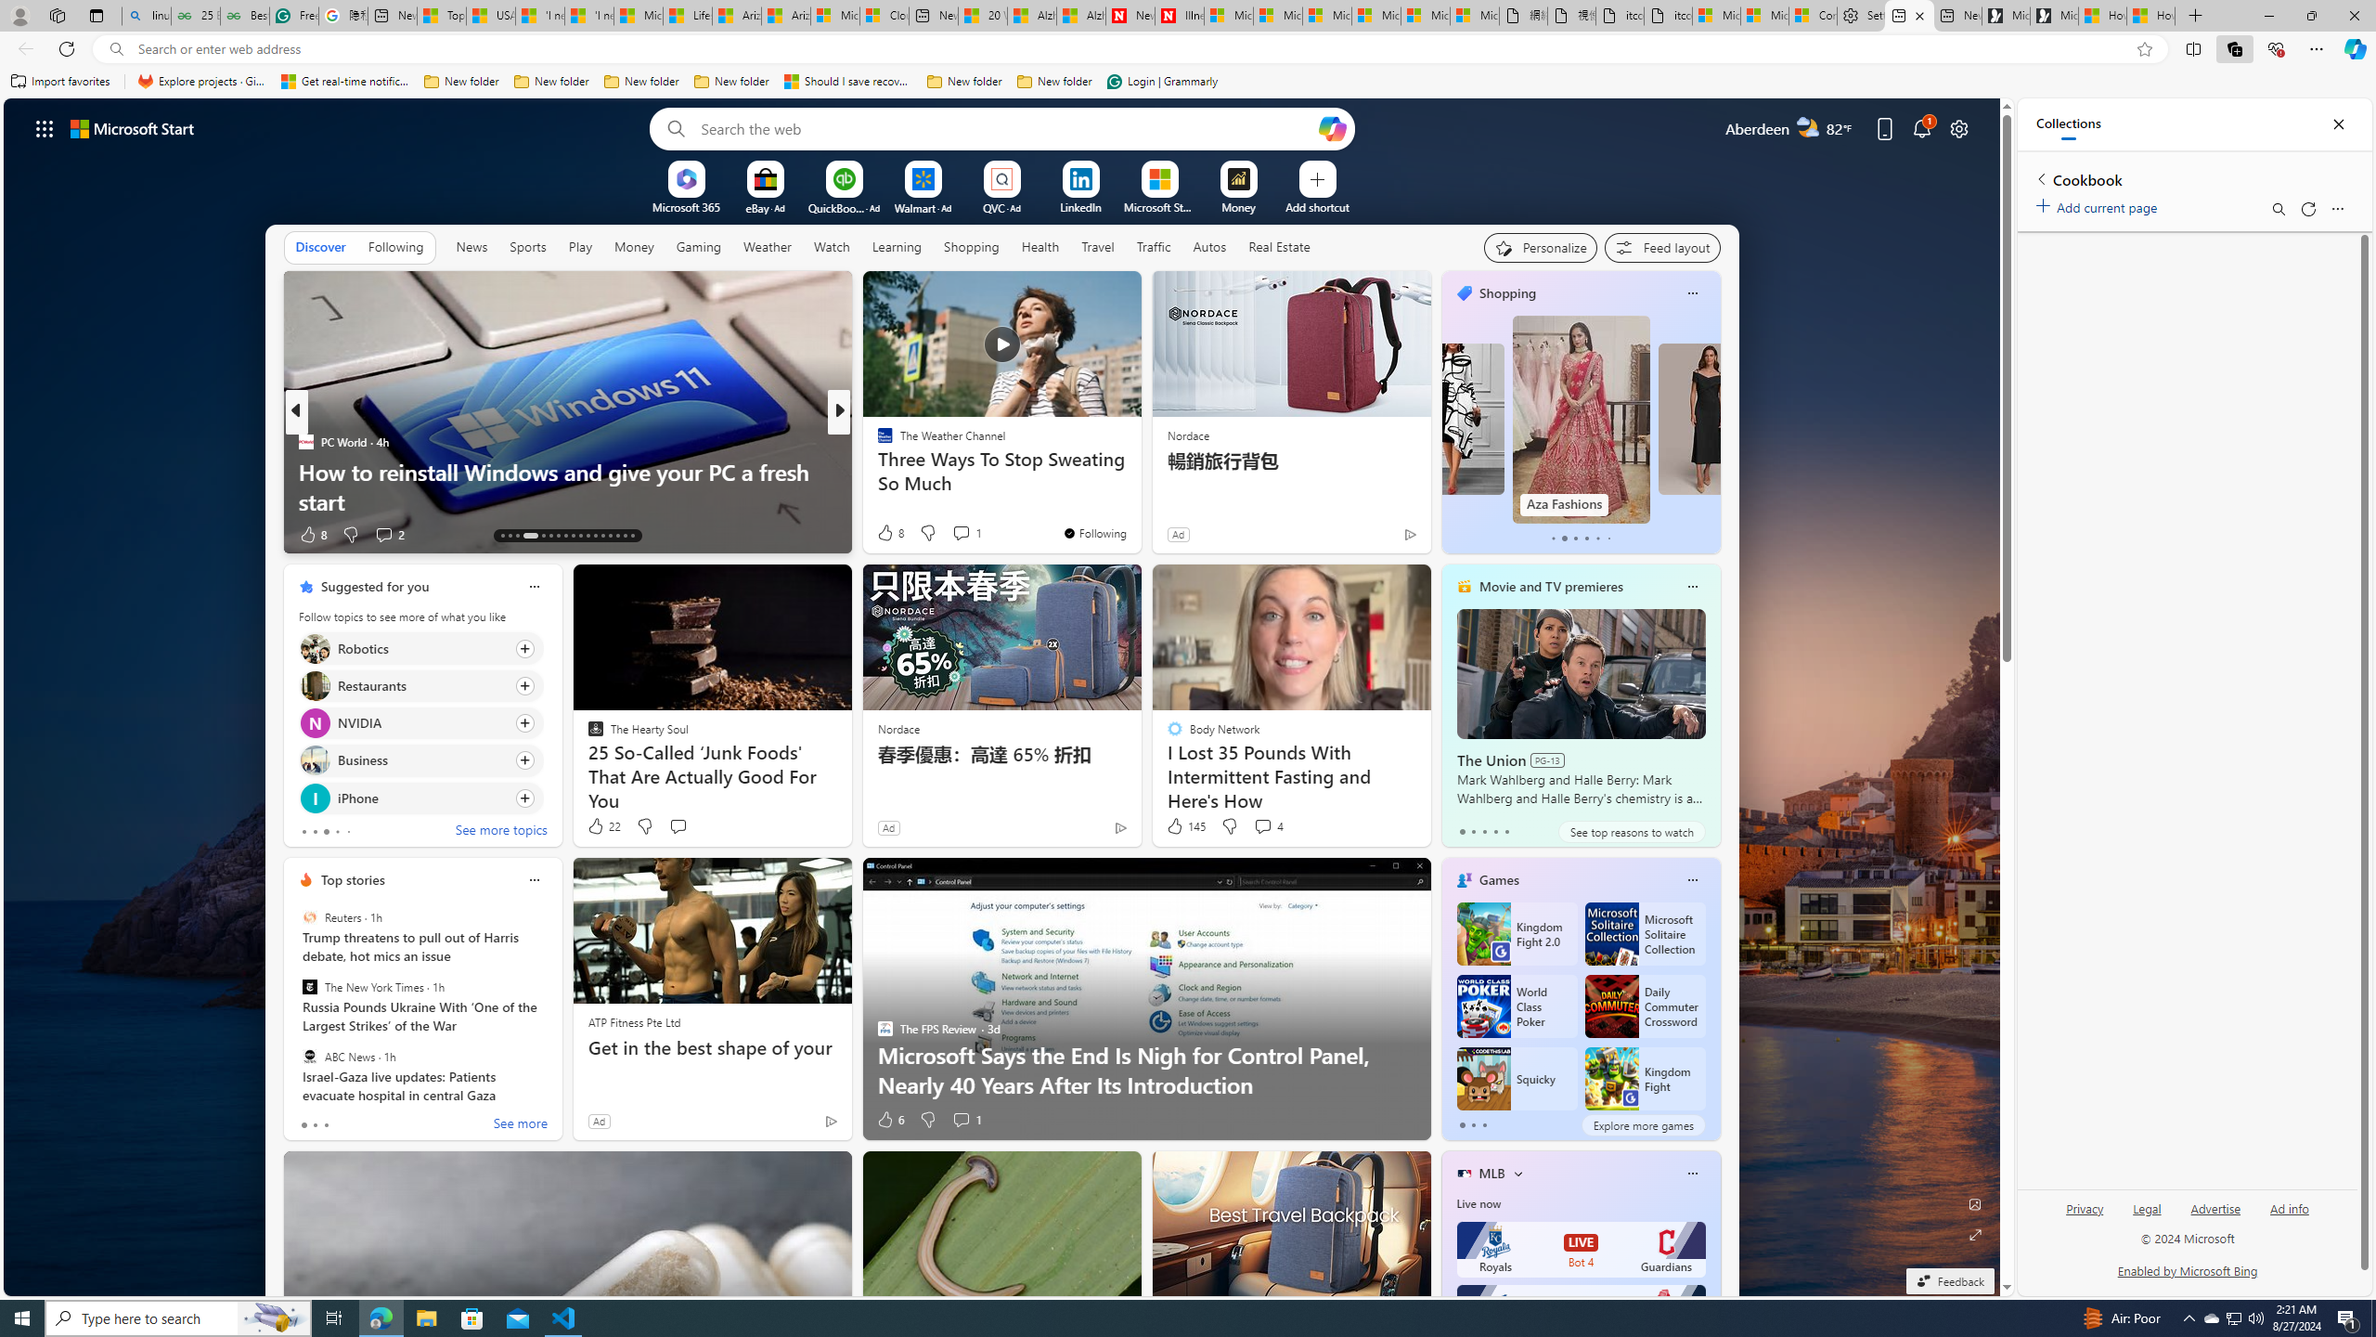  Describe the element at coordinates (551, 536) in the screenshot. I see `AutomationID: tab-18` at that location.